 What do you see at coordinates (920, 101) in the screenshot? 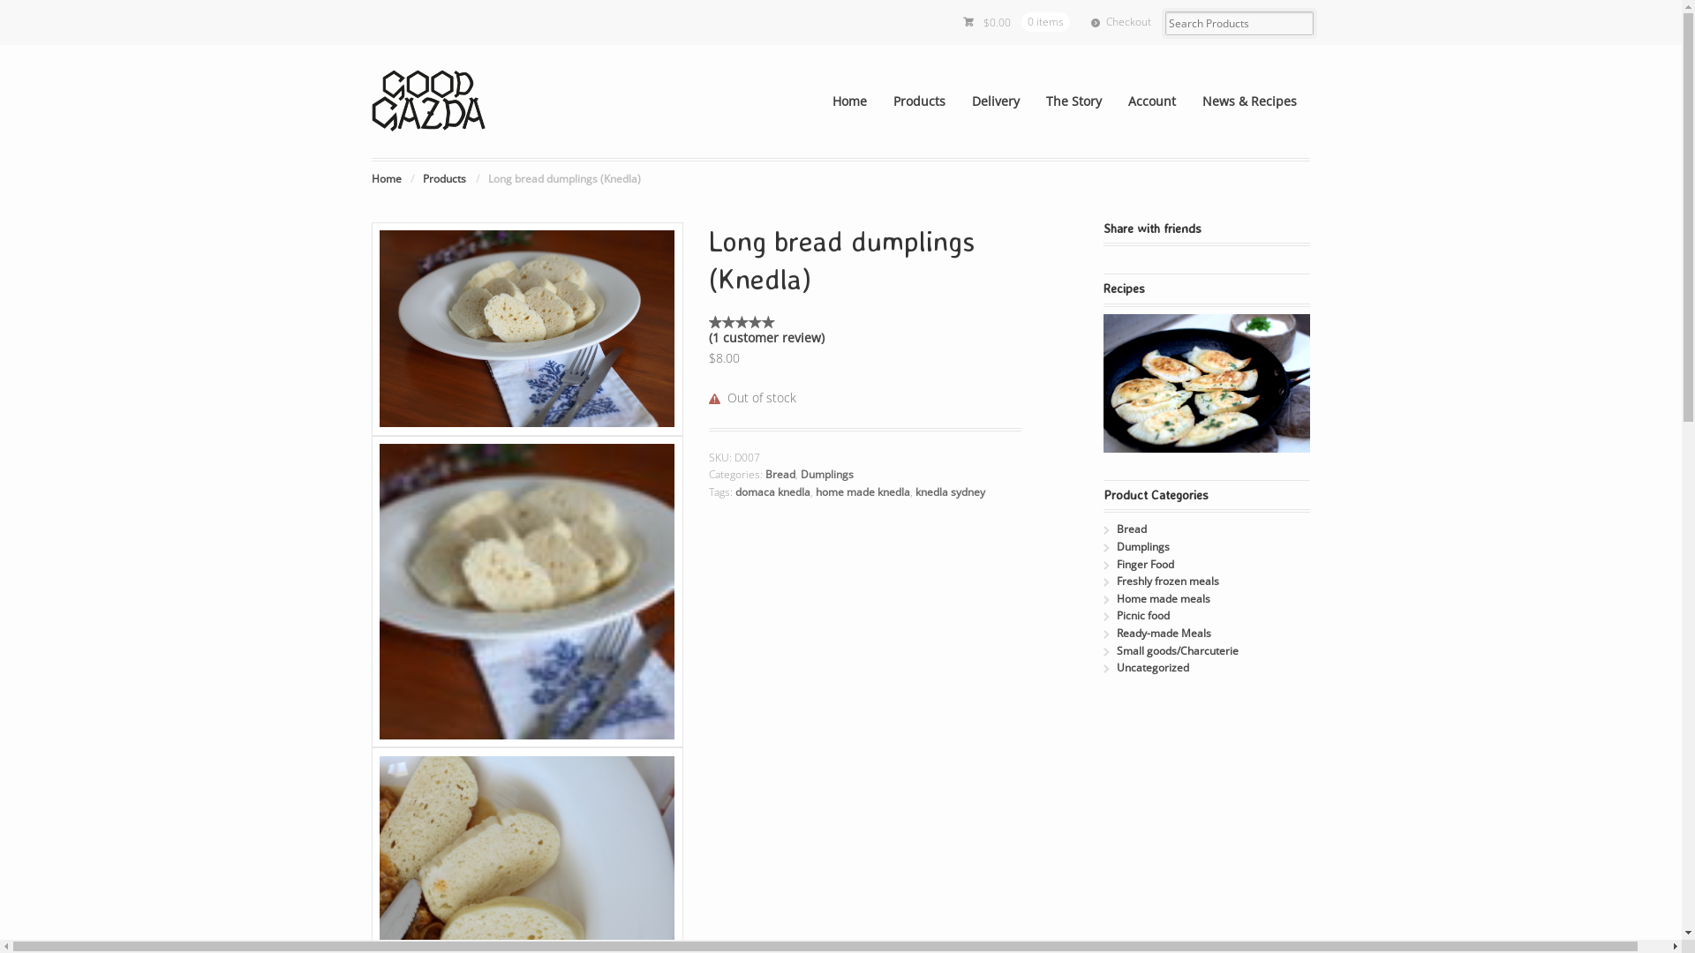
I see `Products` at bounding box center [920, 101].